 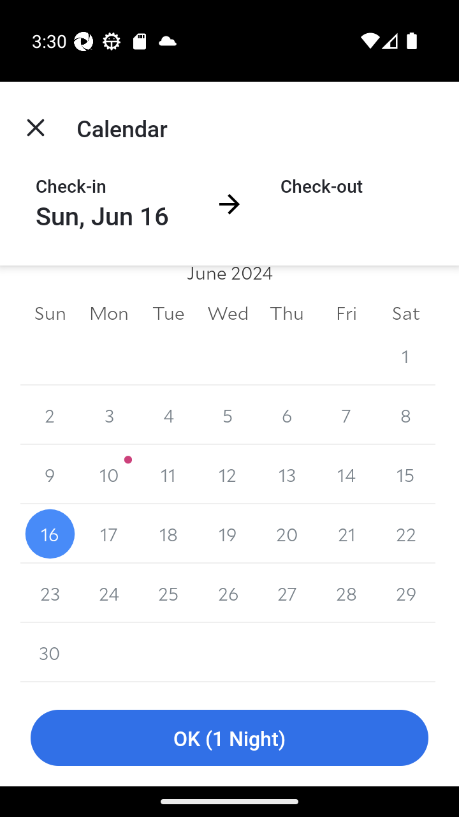 What do you see at coordinates (229, 738) in the screenshot?
I see `OK (1 Night)` at bounding box center [229, 738].